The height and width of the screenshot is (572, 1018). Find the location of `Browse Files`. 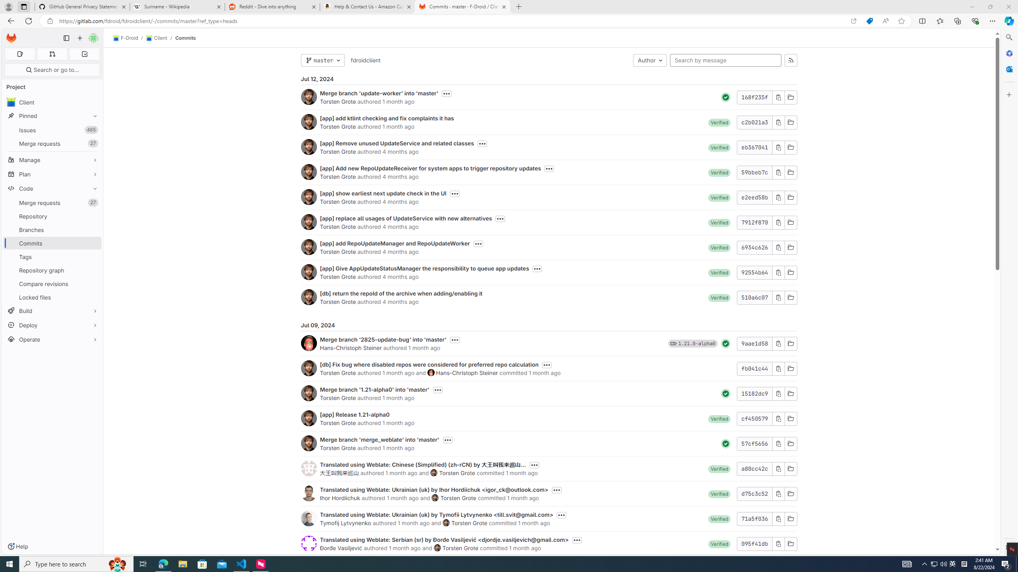

Browse Files is located at coordinates (791, 543).